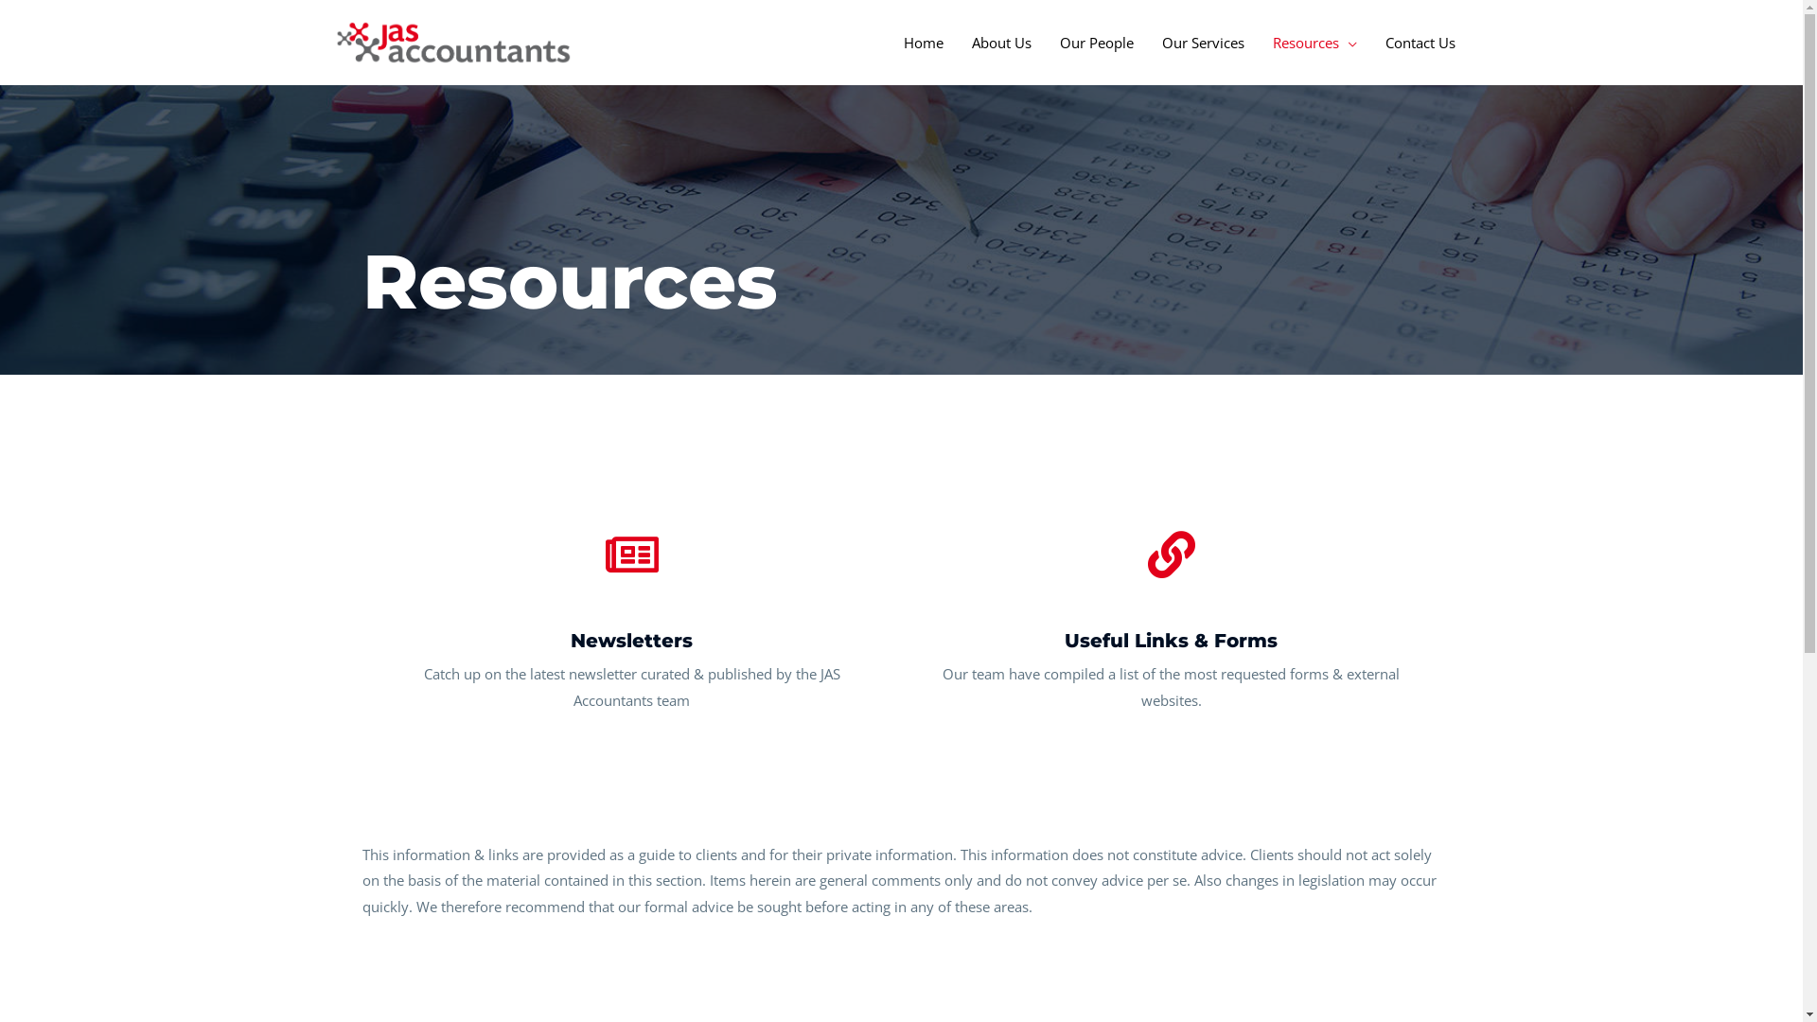 Image resolution: width=1817 pixels, height=1022 pixels. Describe the element at coordinates (1315, 43) in the screenshot. I see `Resources` at that location.